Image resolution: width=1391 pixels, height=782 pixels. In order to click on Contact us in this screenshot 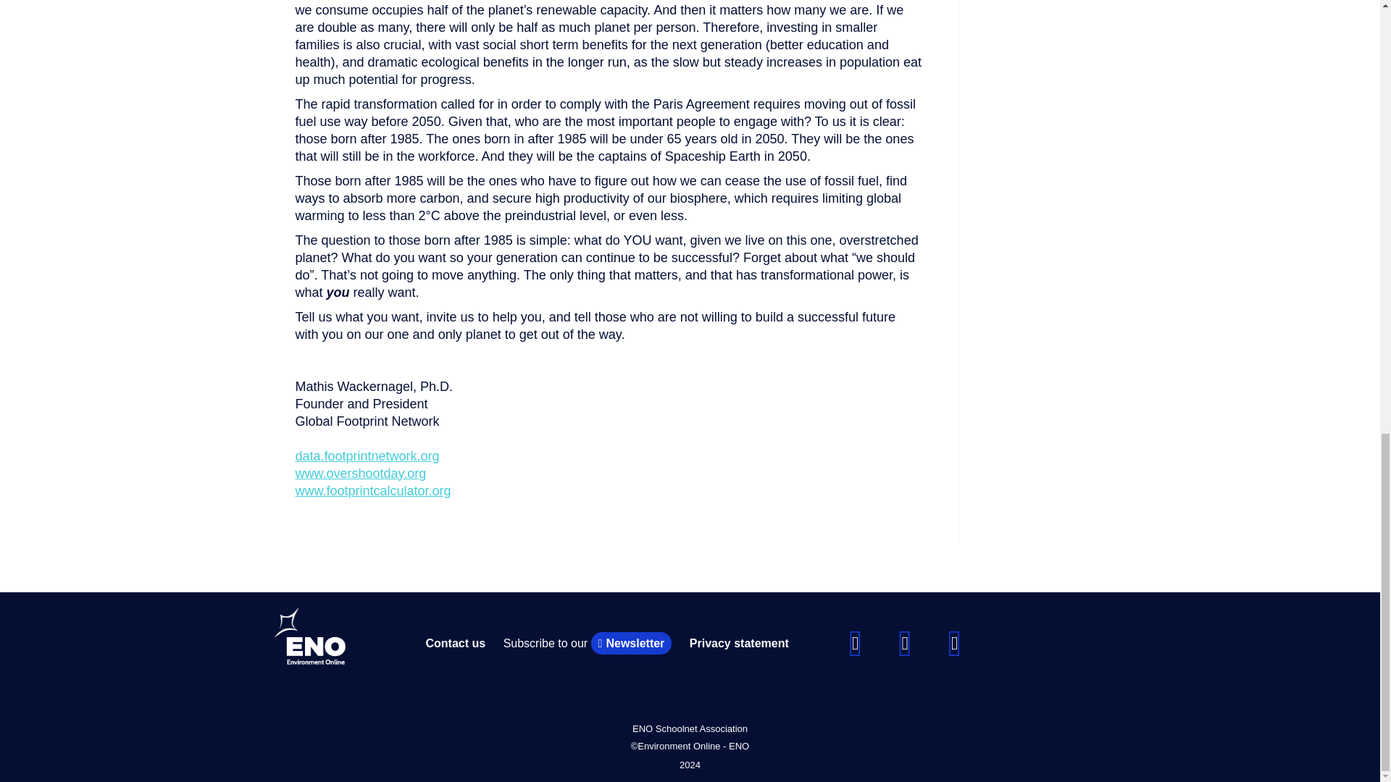, I will do `click(455, 643)`.